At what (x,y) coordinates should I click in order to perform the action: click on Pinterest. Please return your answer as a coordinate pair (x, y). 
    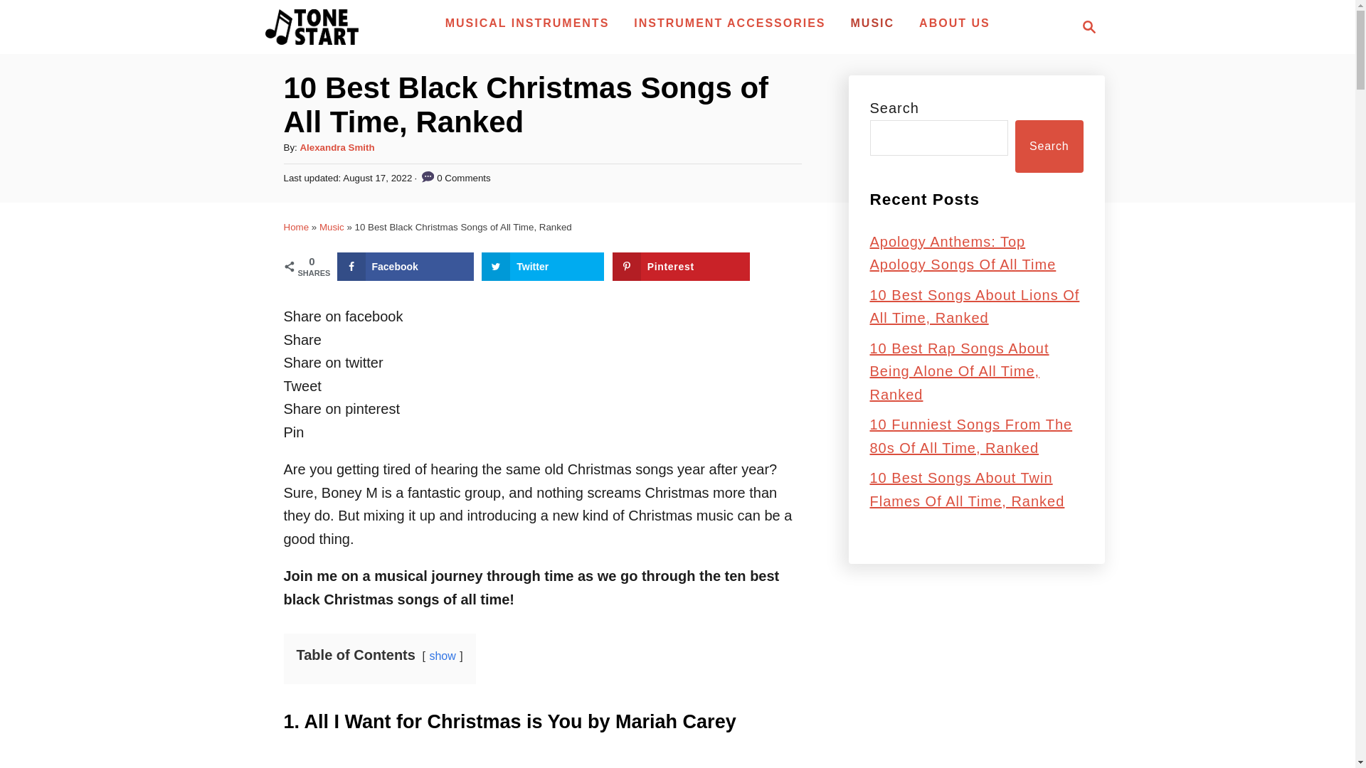
    Looking at the image, I should click on (681, 267).